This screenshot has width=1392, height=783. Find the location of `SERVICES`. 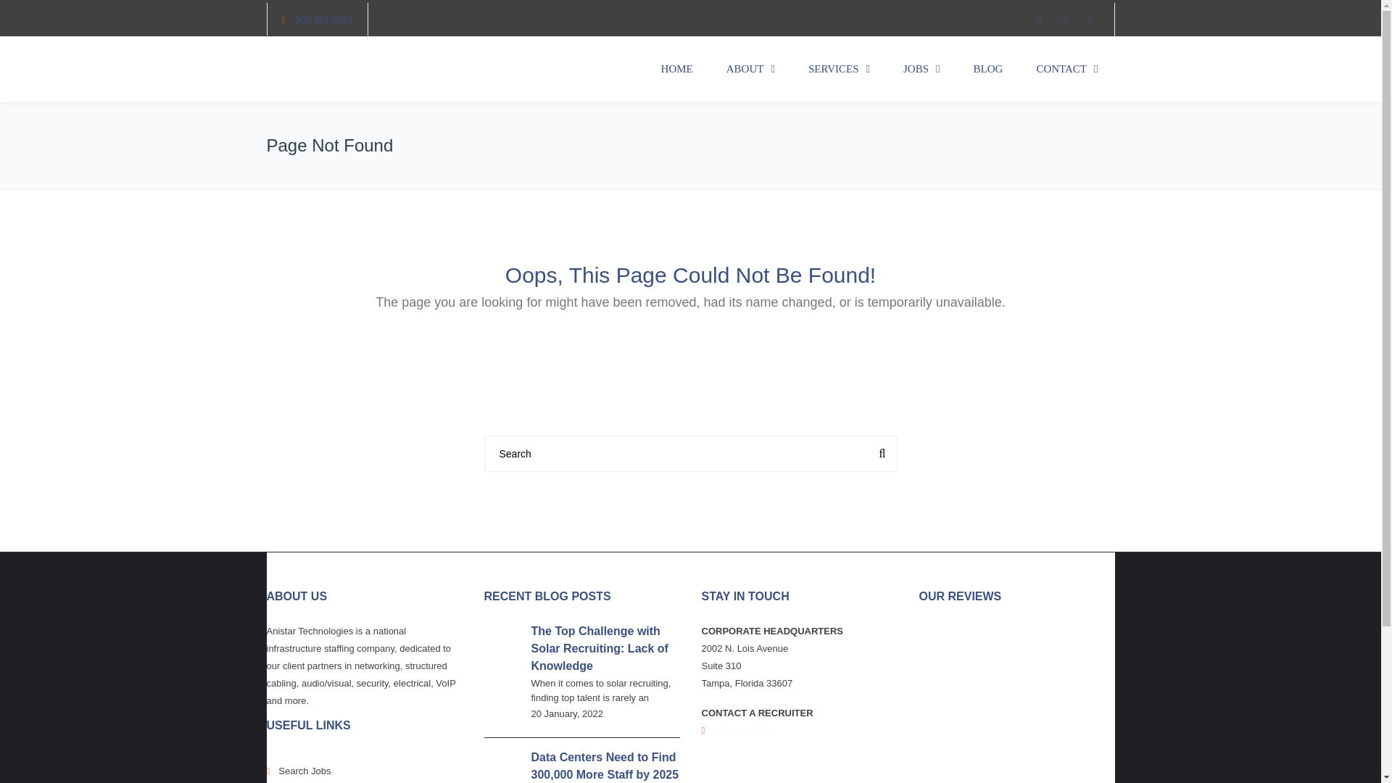

SERVICES is located at coordinates (840, 70).